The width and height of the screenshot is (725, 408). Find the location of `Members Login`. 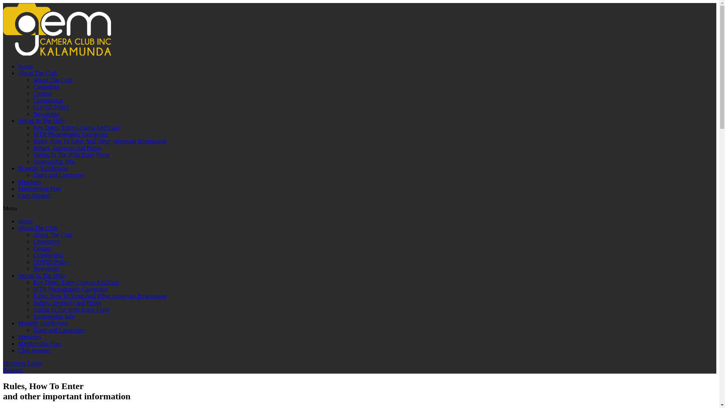

Members Login is located at coordinates (23, 363).